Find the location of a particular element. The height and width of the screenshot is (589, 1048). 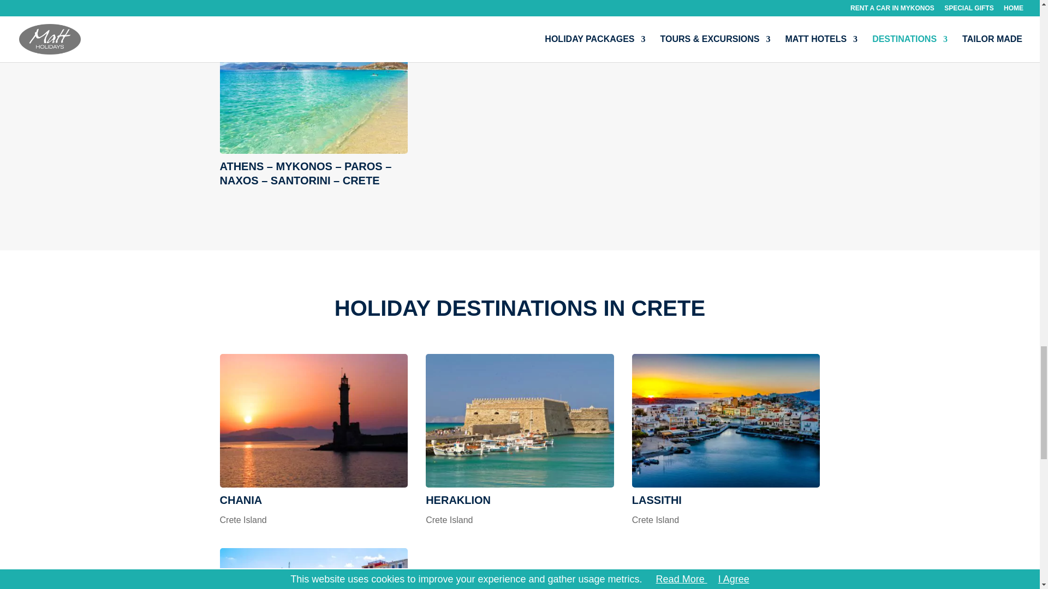

Rethymno is located at coordinates (313, 568).